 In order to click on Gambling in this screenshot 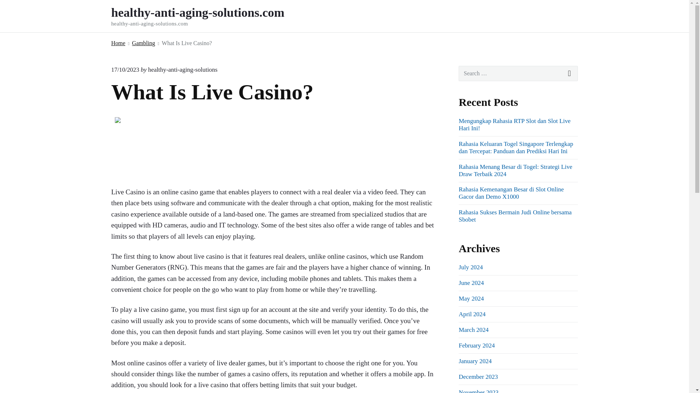, I will do `click(143, 43)`.